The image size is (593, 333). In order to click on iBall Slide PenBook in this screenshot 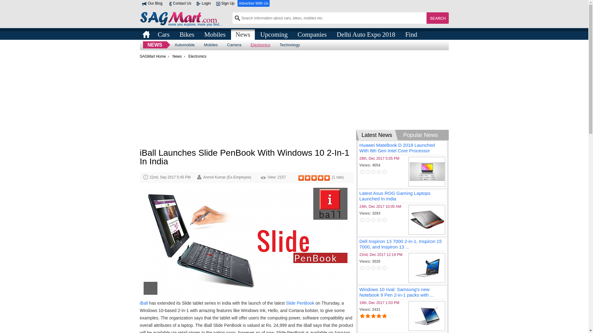, I will do `click(245, 241)`.